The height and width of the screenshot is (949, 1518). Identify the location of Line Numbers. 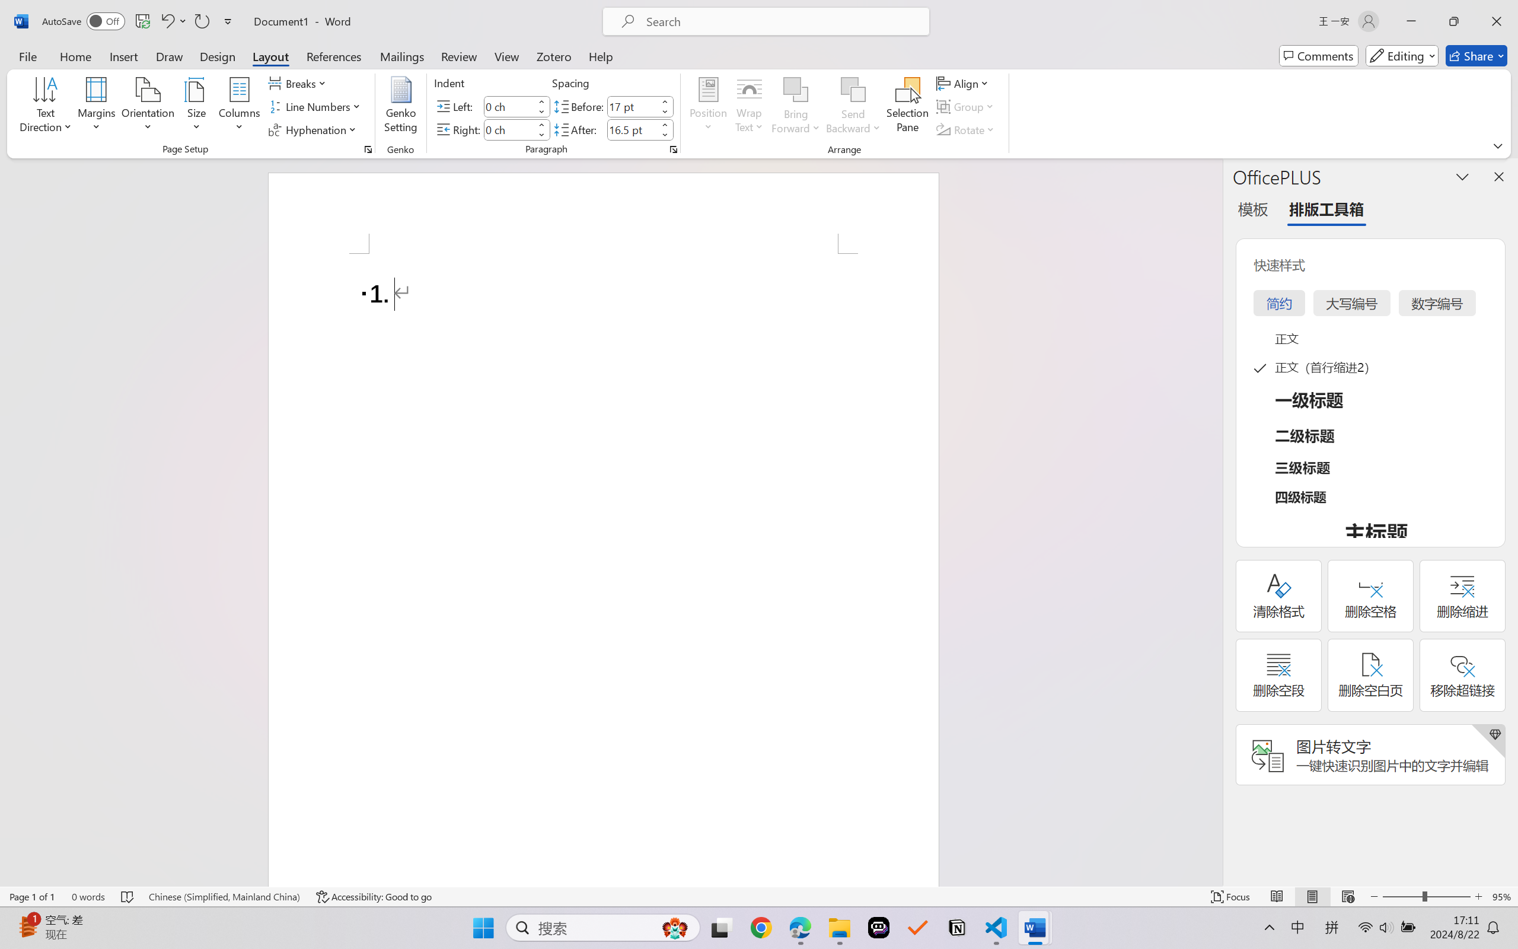
(317, 107).